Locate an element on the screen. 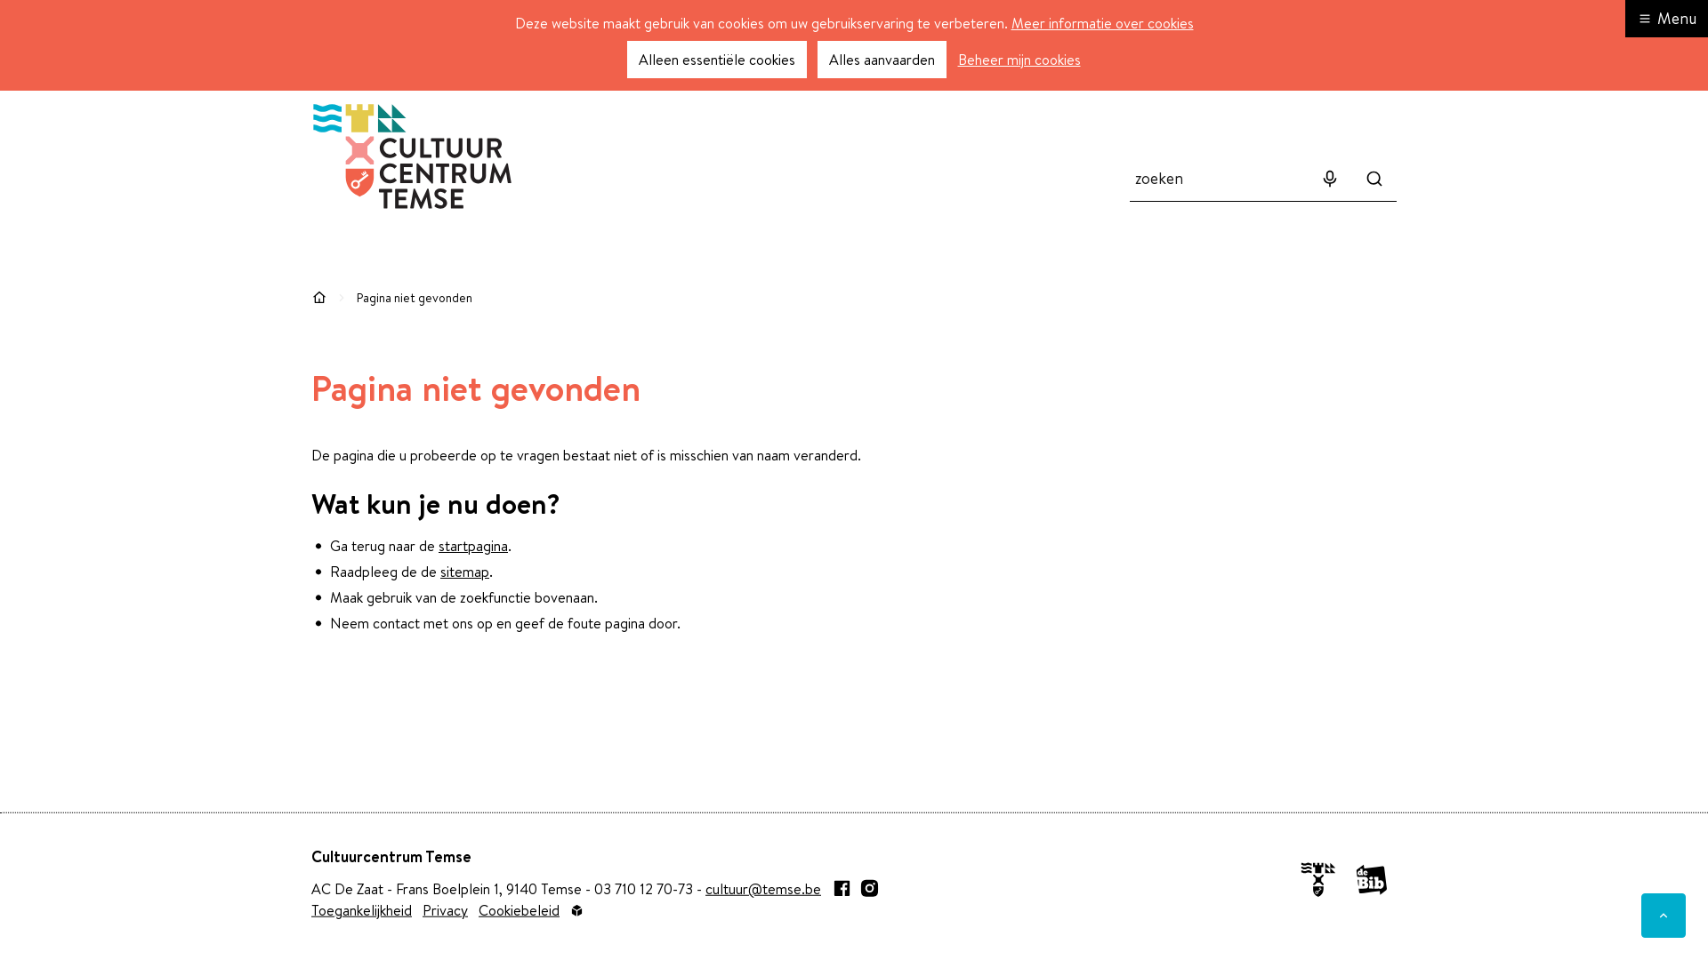 The width and height of the screenshot is (1708, 960). Privacy is located at coordinates (445, 910).